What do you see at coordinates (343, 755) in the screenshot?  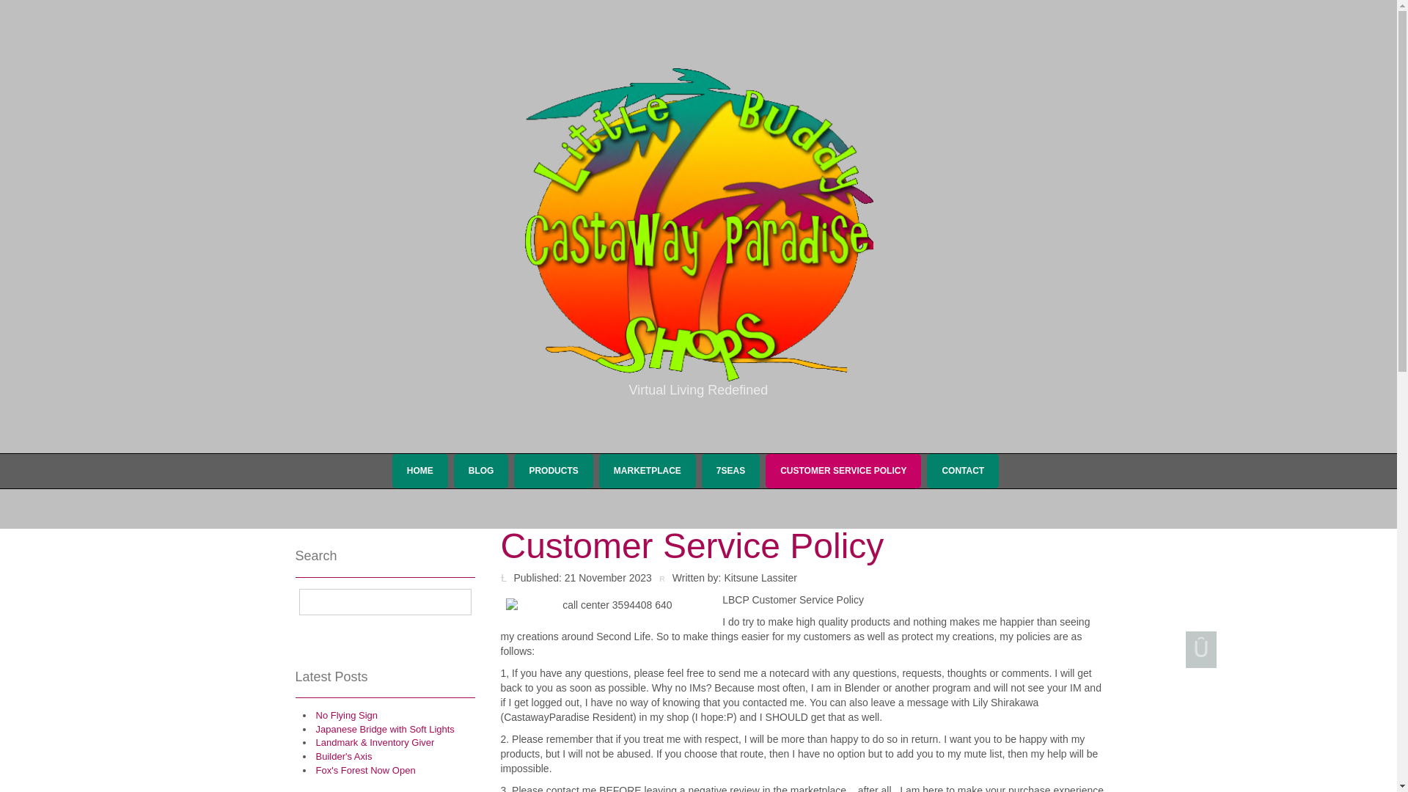 I see `Builder's Axis` at bounding box center [343, 755].